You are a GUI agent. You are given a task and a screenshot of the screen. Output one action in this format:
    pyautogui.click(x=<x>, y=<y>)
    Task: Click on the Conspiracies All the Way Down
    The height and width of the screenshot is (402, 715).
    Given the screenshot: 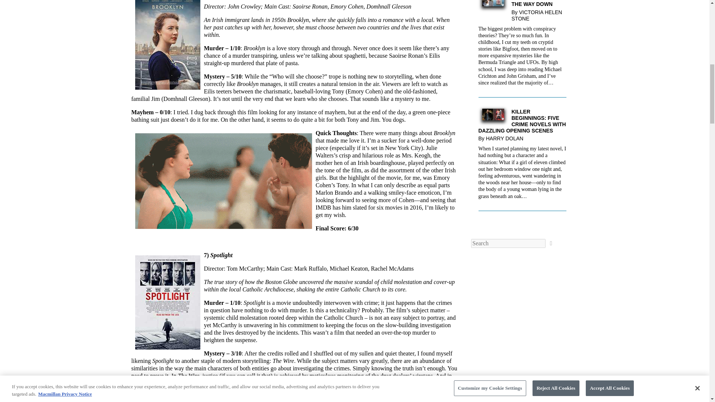 What is the action you would take?
    pyautogui.click(x=493, y=4)
    